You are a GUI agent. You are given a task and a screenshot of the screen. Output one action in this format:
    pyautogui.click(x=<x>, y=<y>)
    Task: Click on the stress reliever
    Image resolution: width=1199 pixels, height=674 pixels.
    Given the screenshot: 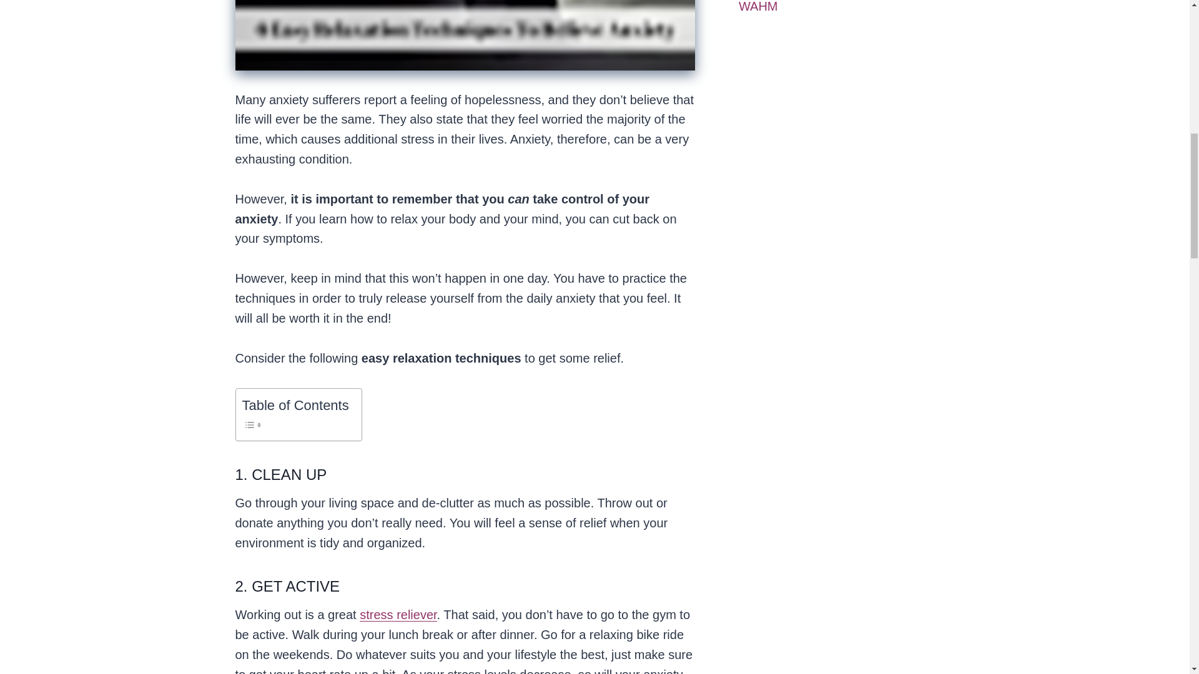 What is the action you would take?
    pyautogui.click(x=398, y=614)
    